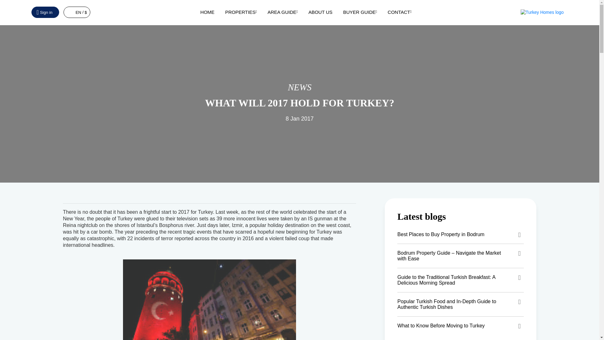  What do you see at coordinates (45, 12) in the screenshot?
I see `Sign in` at bounding box center [45, 12].